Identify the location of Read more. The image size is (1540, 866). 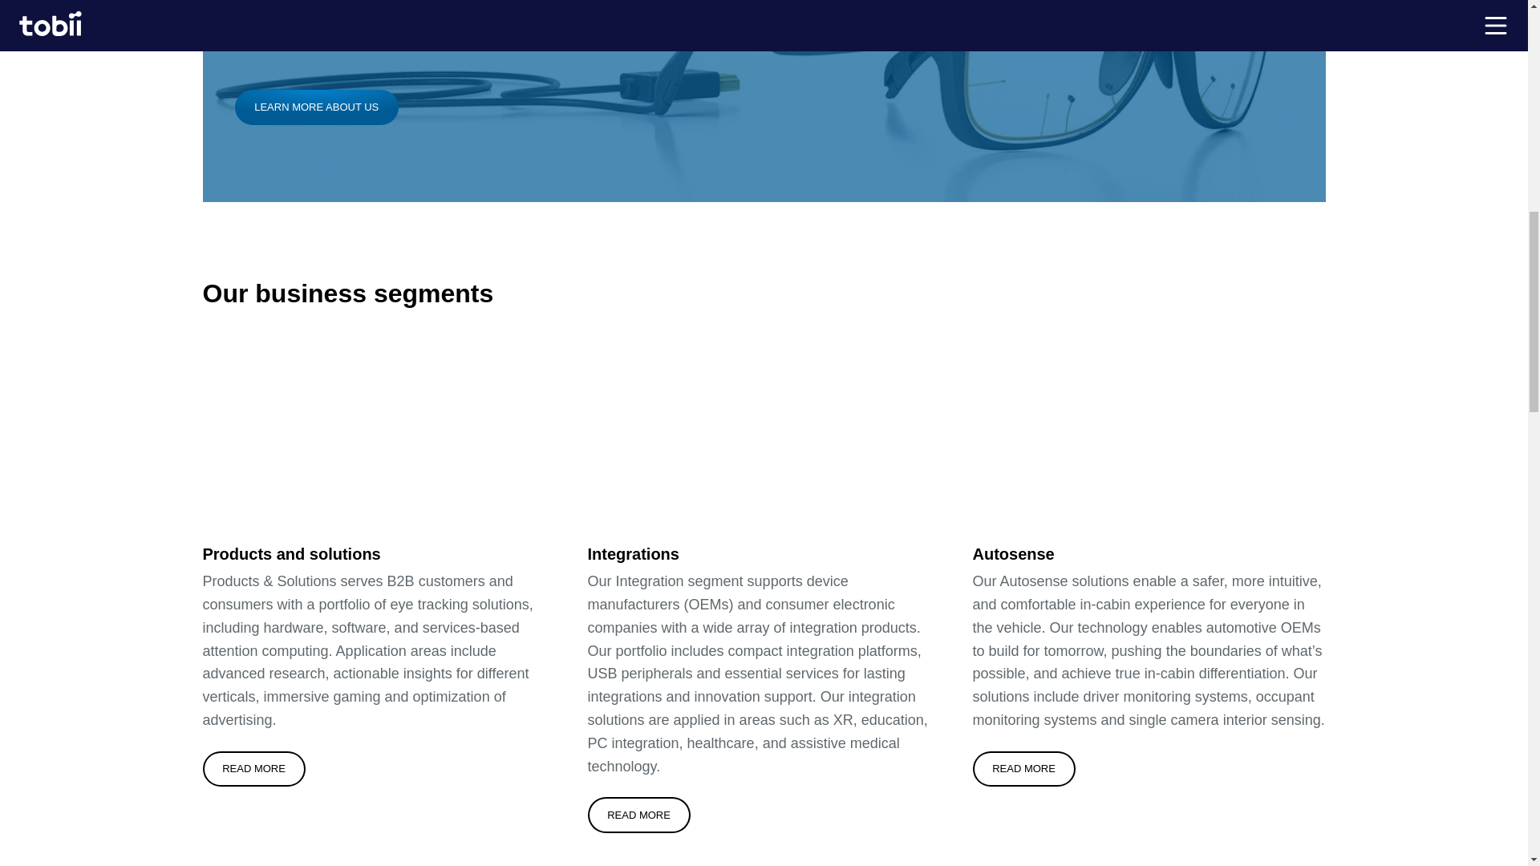
(253, 768).